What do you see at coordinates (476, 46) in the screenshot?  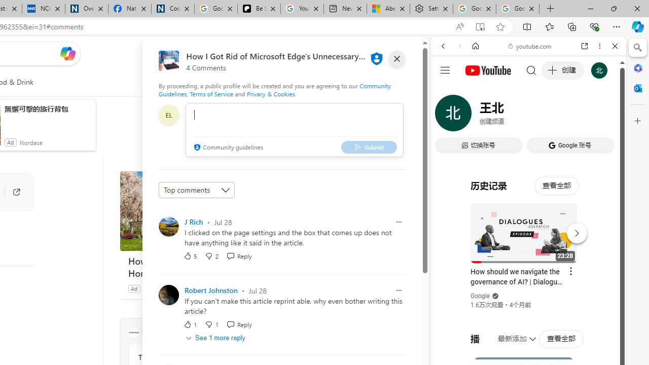 I see `Home` at bounding box center [476, 46].